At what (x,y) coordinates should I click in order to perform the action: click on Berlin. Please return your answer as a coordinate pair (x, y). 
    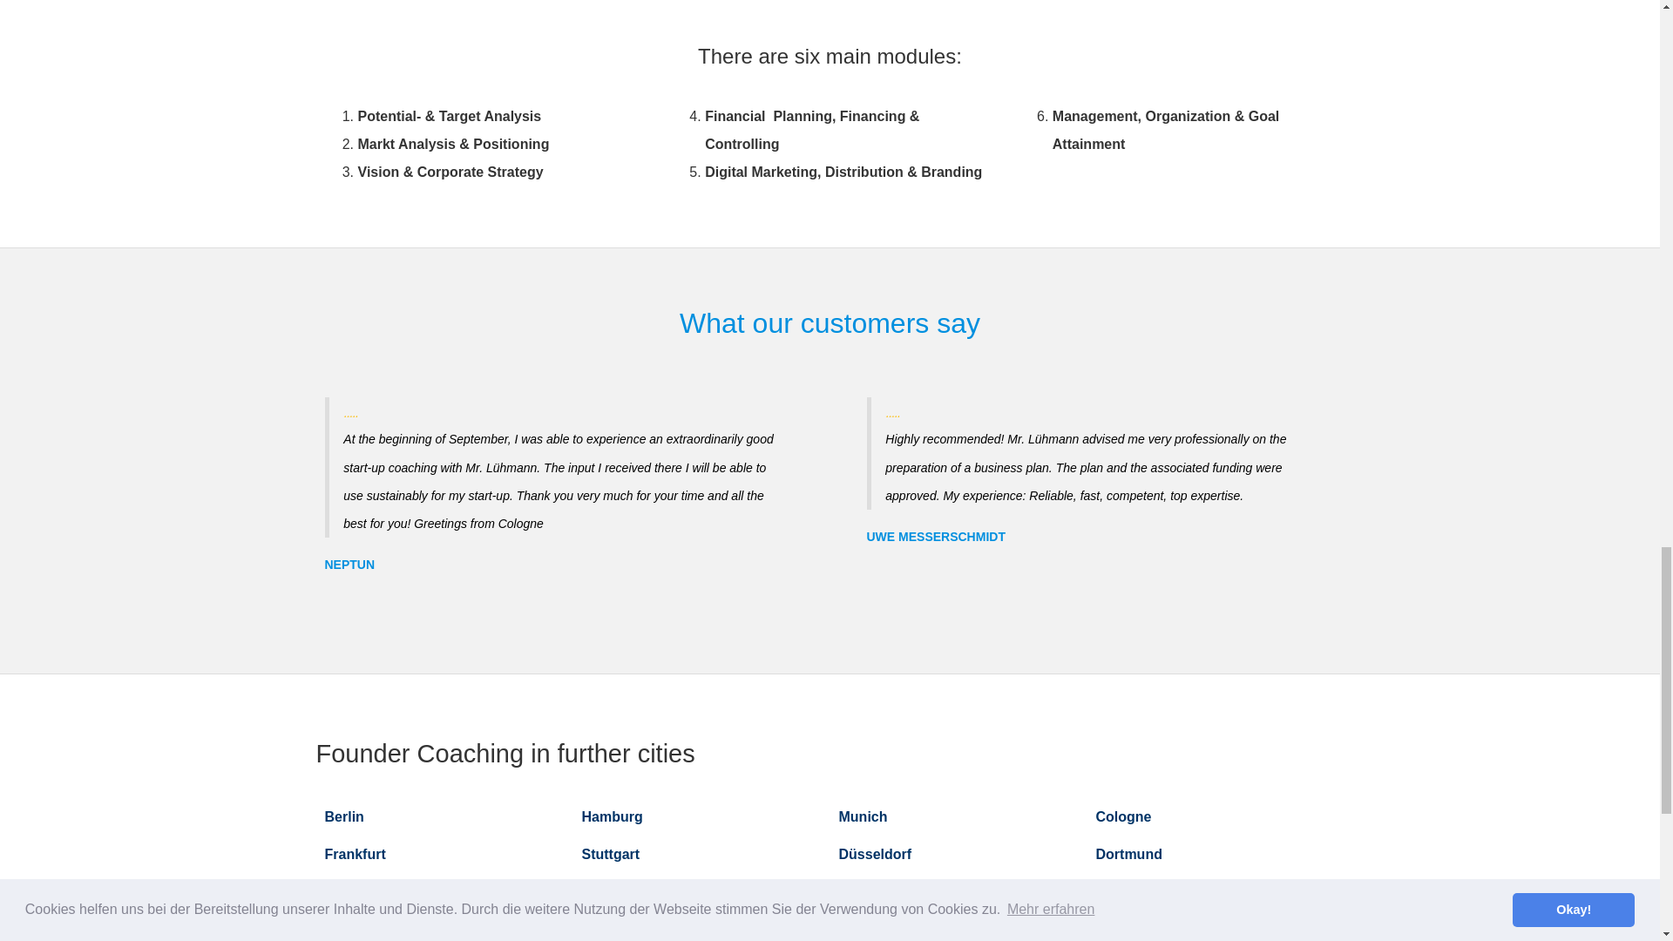
    Looking at the image, I should click on (343, 816).